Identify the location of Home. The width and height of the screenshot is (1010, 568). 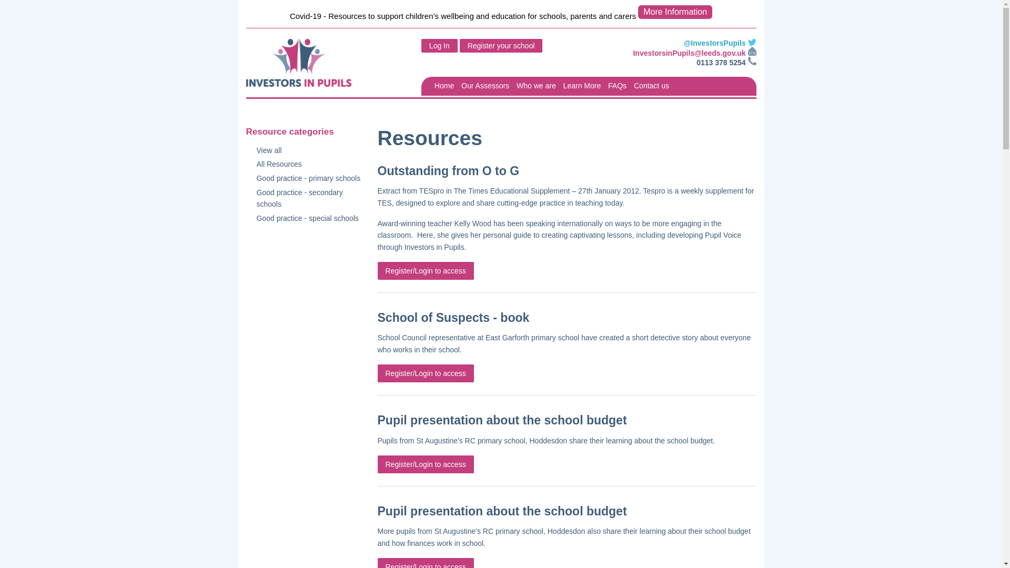
(444, 85).